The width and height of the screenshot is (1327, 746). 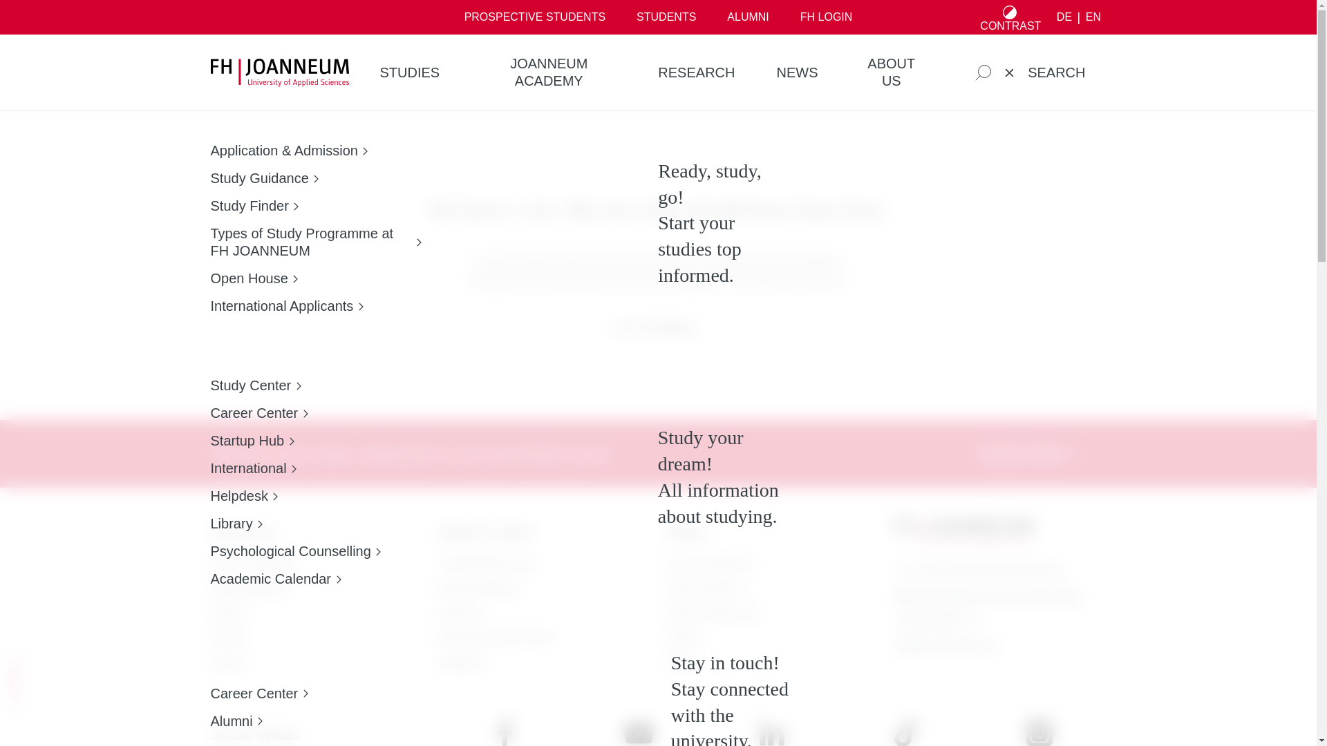 What do you see at coordinates (295, 551) in the screenshot?
I see `Psychological Counselling` at bounding box center [295, 551].